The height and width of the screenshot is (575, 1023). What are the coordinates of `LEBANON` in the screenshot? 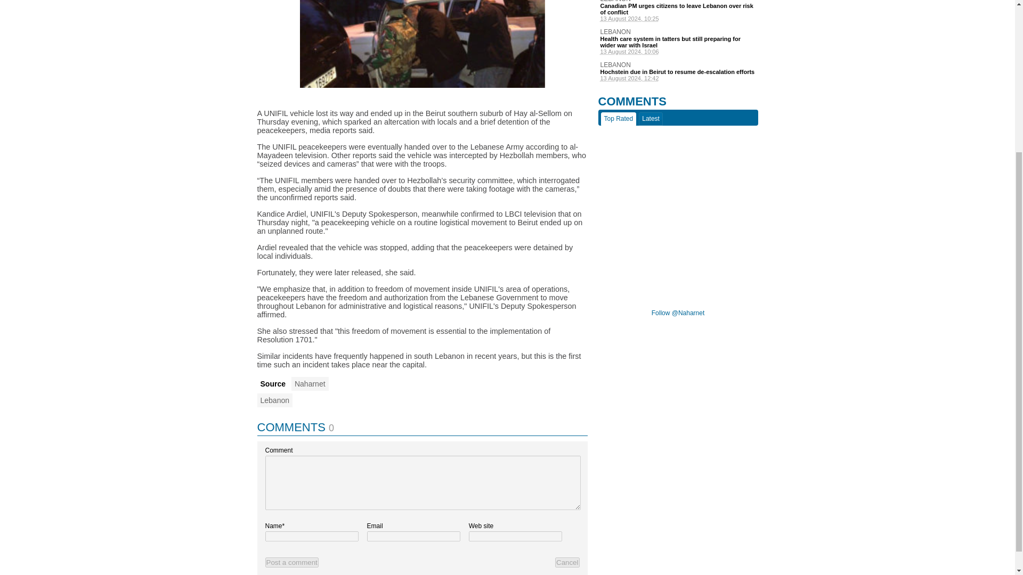 It's located at (678, 1).